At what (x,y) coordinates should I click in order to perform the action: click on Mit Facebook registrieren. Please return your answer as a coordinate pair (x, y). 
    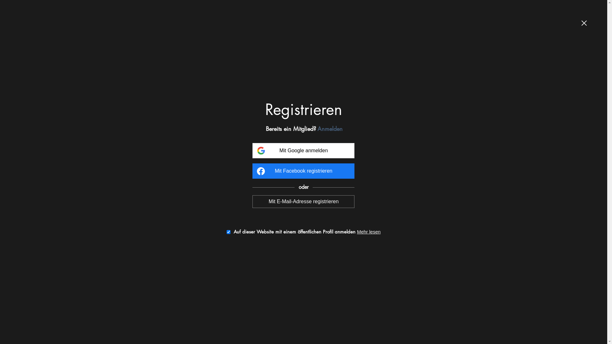
    Looking at the image, I should click on (303, 171).